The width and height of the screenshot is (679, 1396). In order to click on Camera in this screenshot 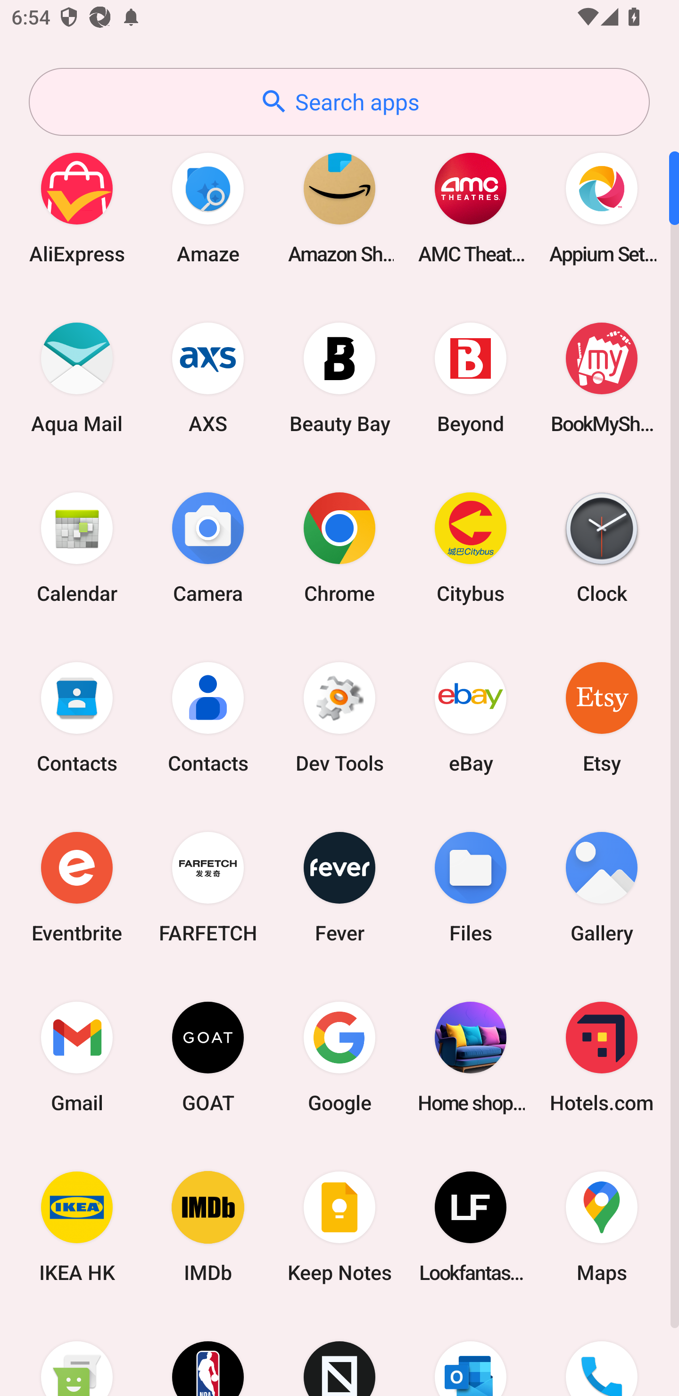, I will do `click(208, 547)`.